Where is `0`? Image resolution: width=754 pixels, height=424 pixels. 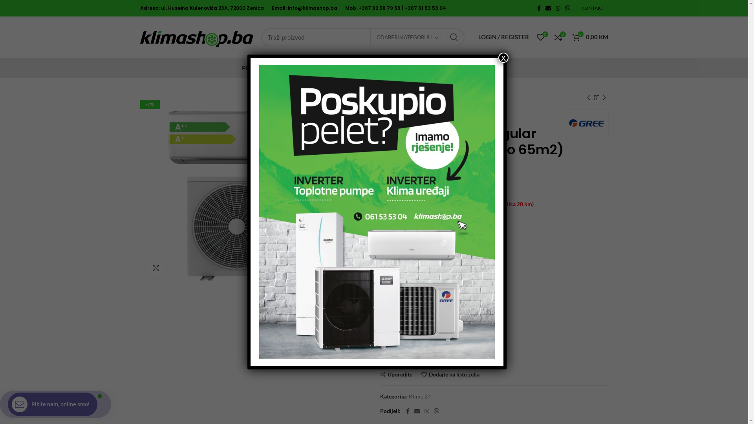
0 is located at coordinates (540, 37).